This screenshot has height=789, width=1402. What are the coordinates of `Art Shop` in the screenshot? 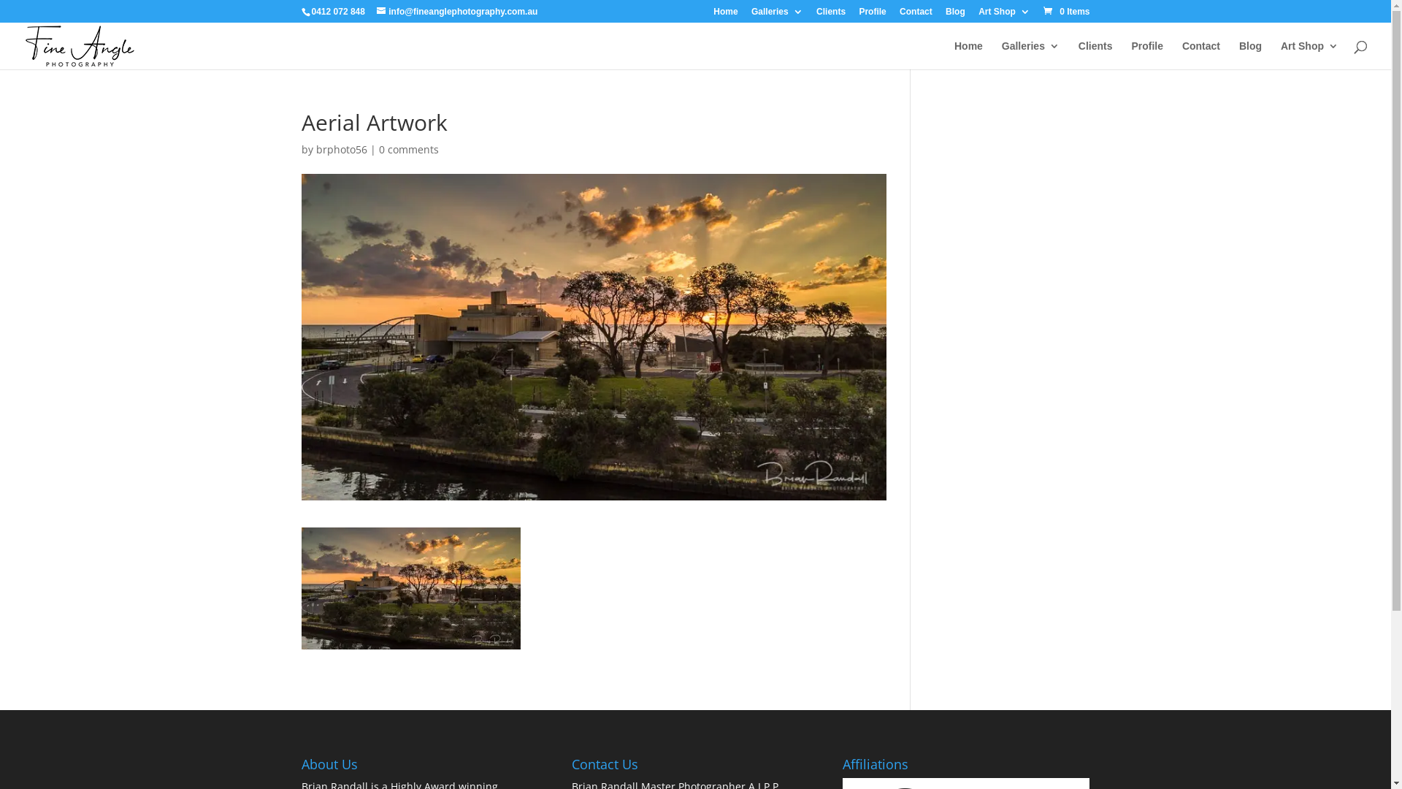 It's located at (1310, 56).